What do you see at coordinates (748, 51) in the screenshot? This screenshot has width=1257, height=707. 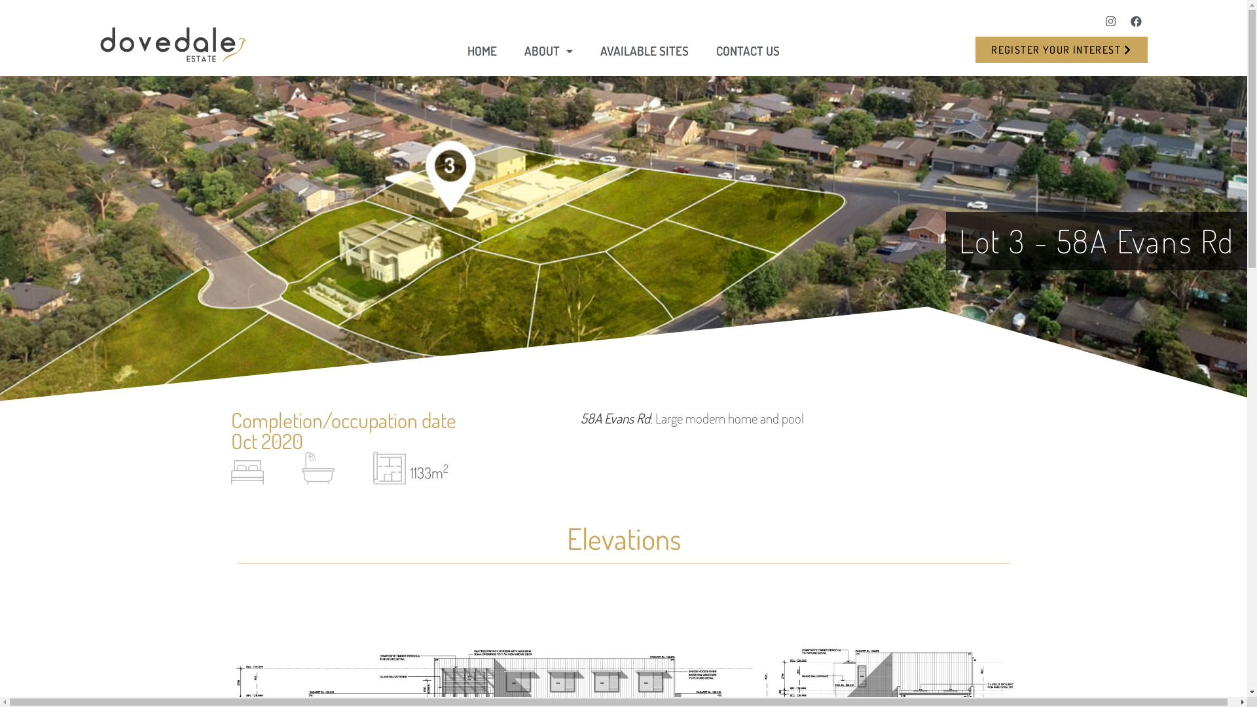 I see `CONTACT US` at bounding box center [748, 51].